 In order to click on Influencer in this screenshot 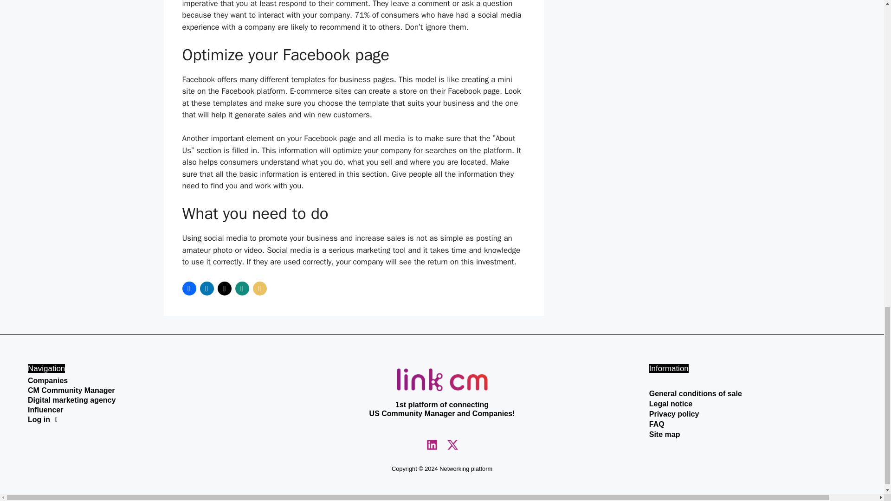, I will do `click(131, 410)`.